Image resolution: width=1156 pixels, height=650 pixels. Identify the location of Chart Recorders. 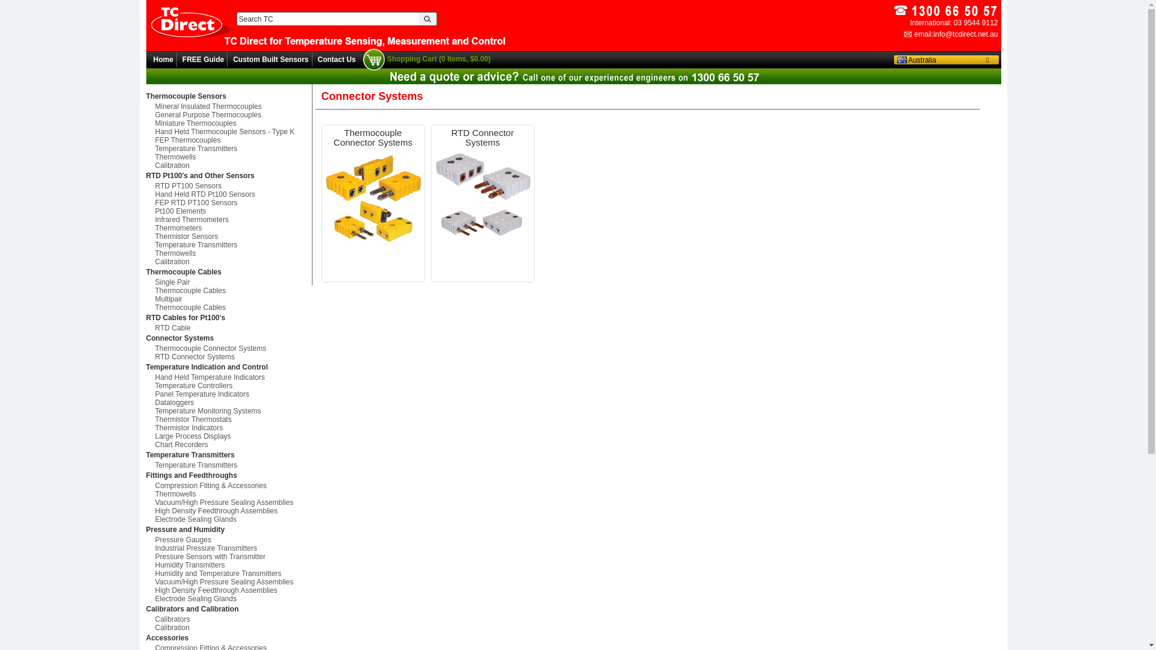
(229, 445).